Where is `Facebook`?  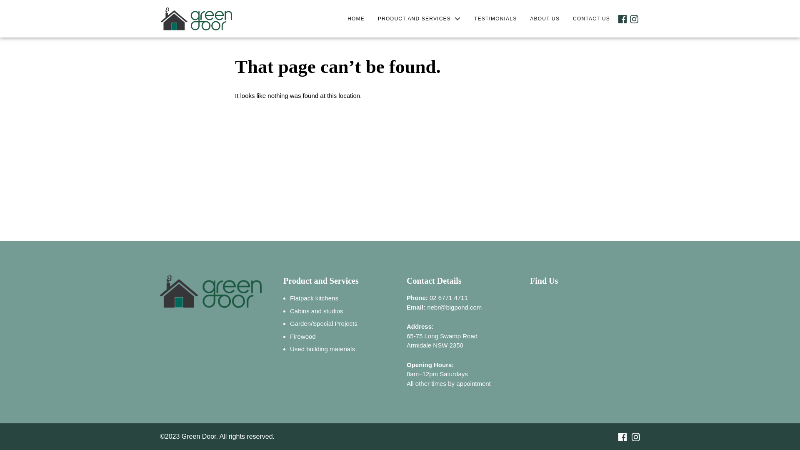 Facebook is located at coordinates (622, 19).